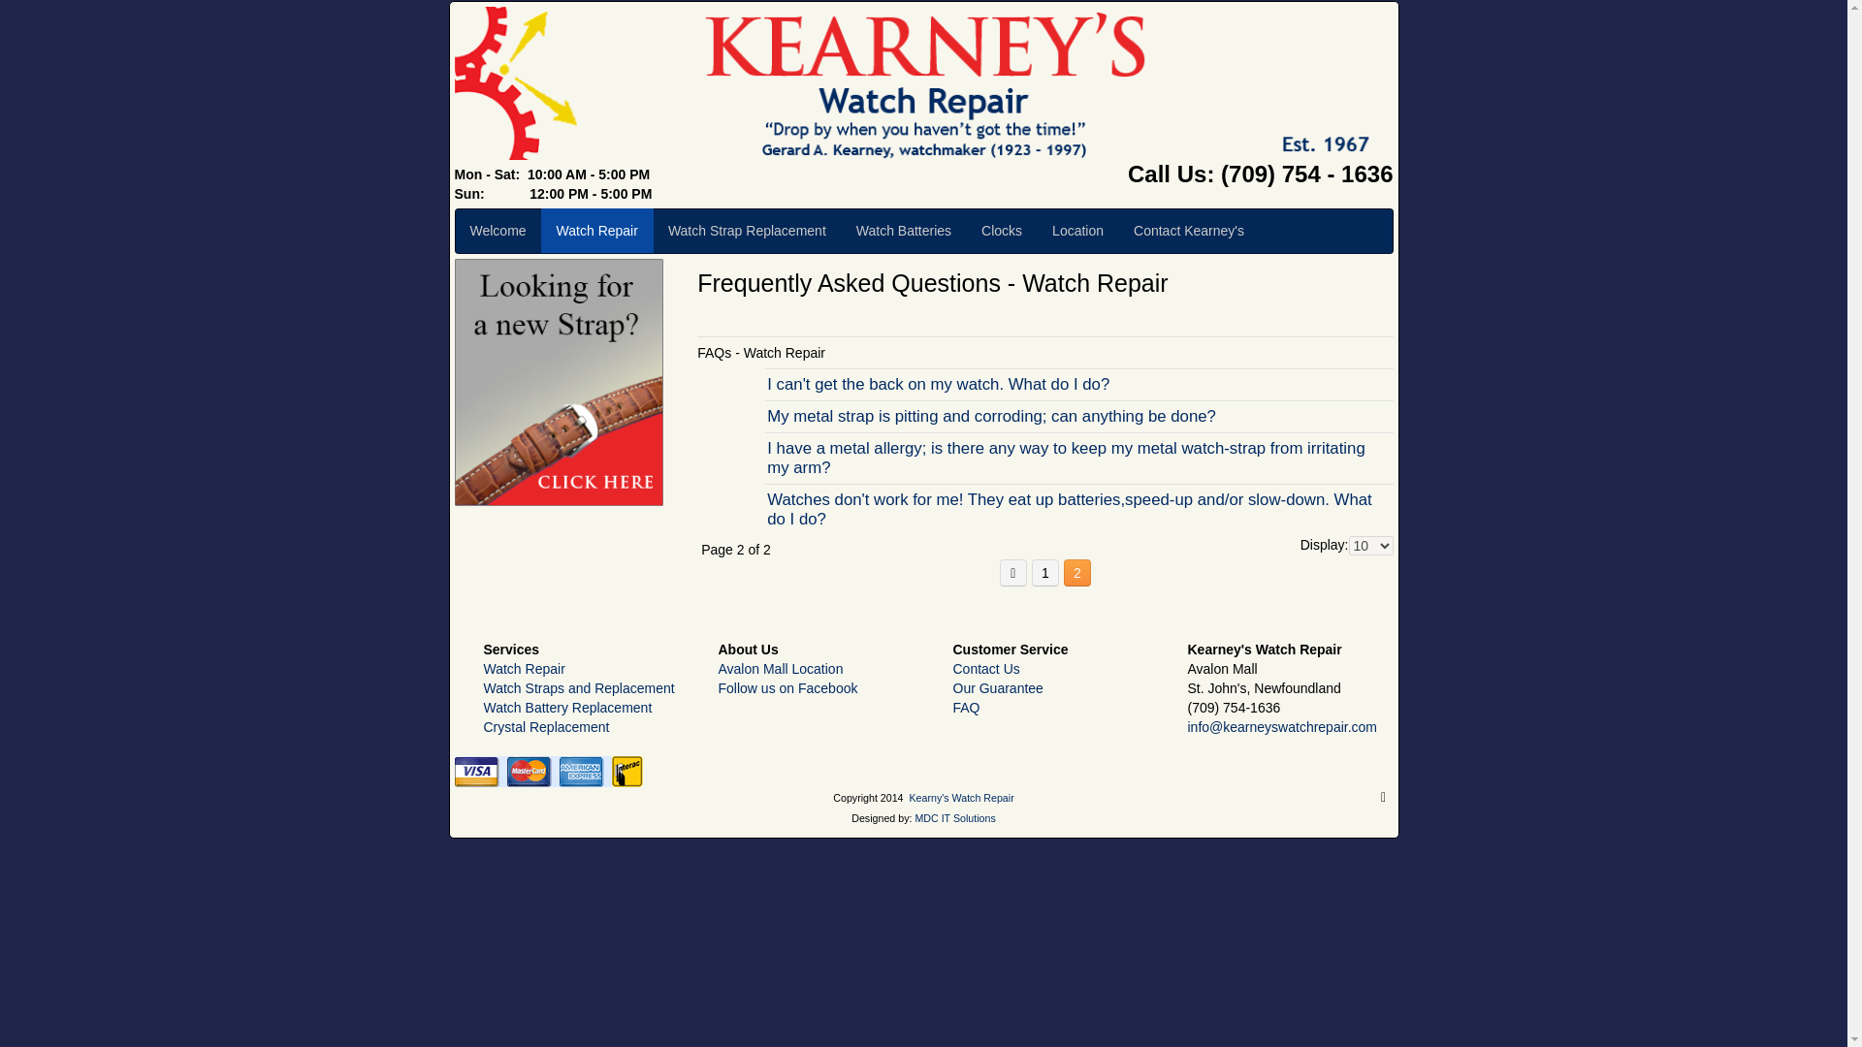 This screenshot has width=1862, height=1047. Describe the element at coordinates (498, 231) in the screenshot. I see `Welcome` at that location.